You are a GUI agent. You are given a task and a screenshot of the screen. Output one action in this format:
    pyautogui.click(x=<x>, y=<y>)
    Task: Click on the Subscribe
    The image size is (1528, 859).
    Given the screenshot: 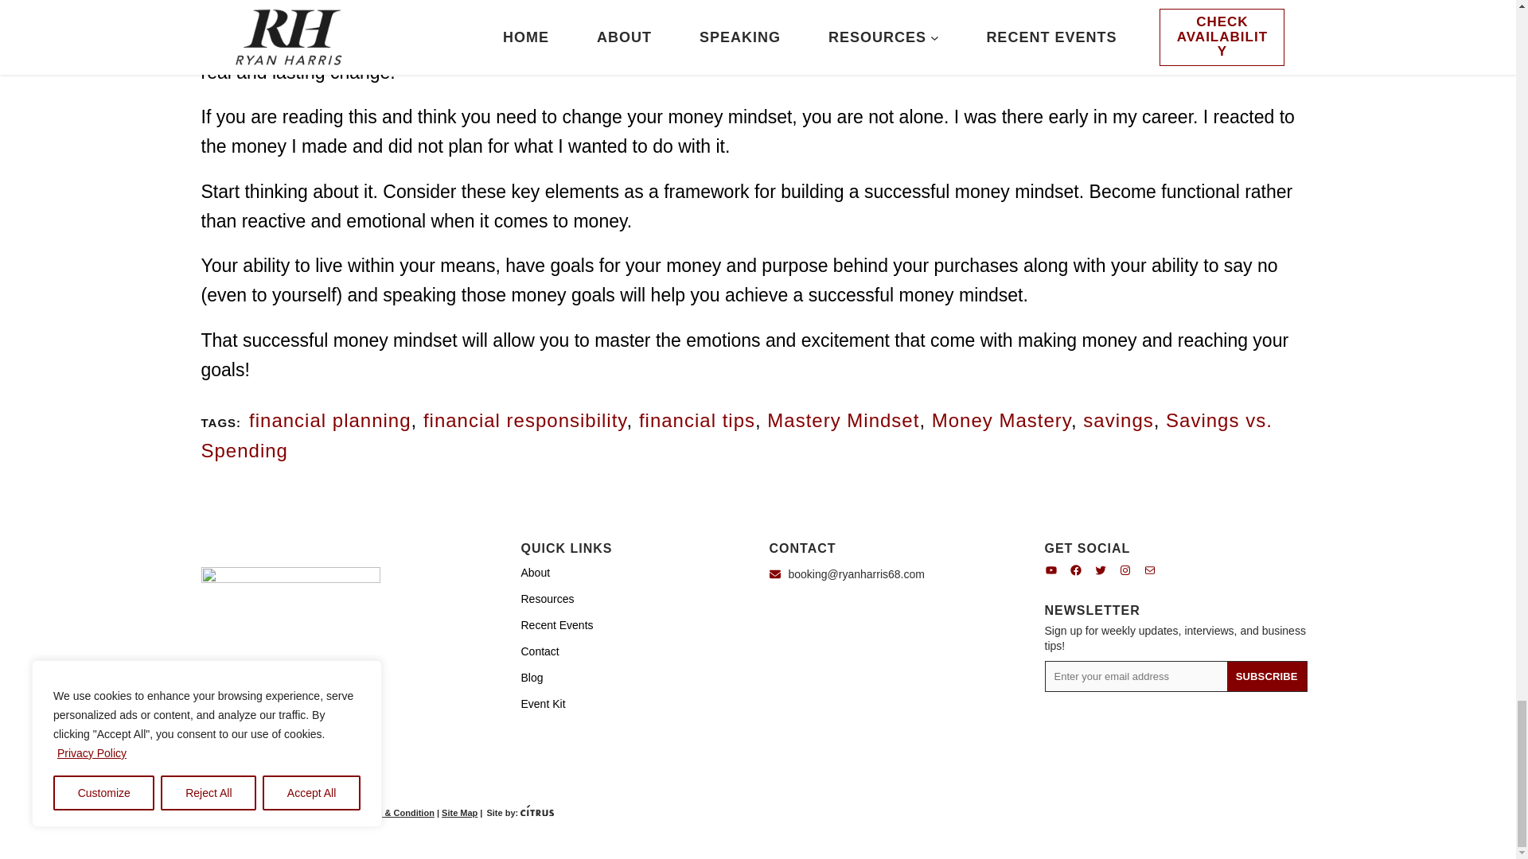 What is the action you would take?
    pyautogui.click(x=1266, y=676)
    